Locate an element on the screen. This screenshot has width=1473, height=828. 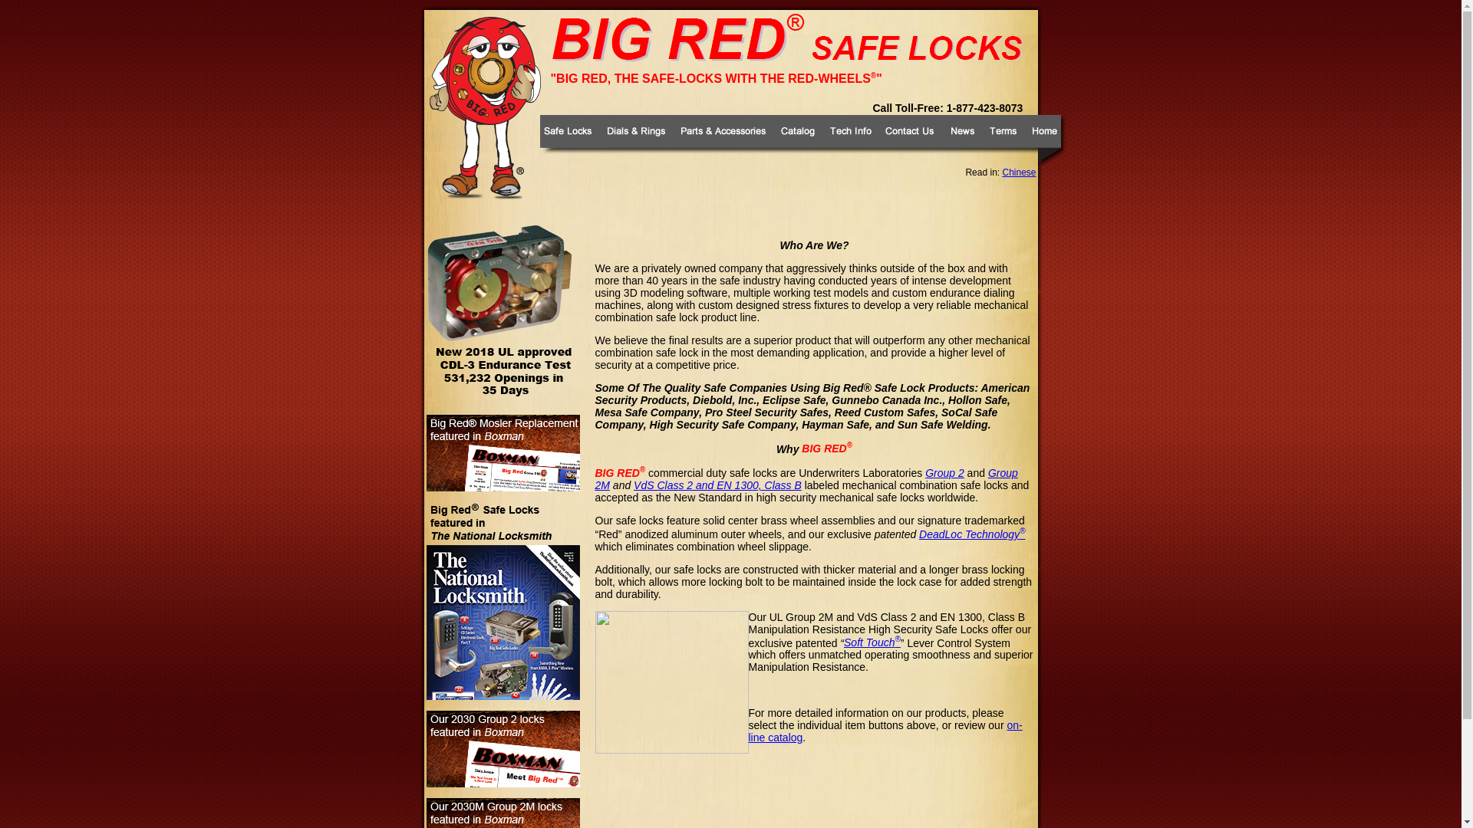
Catalog is located at coordinates (798, 140).